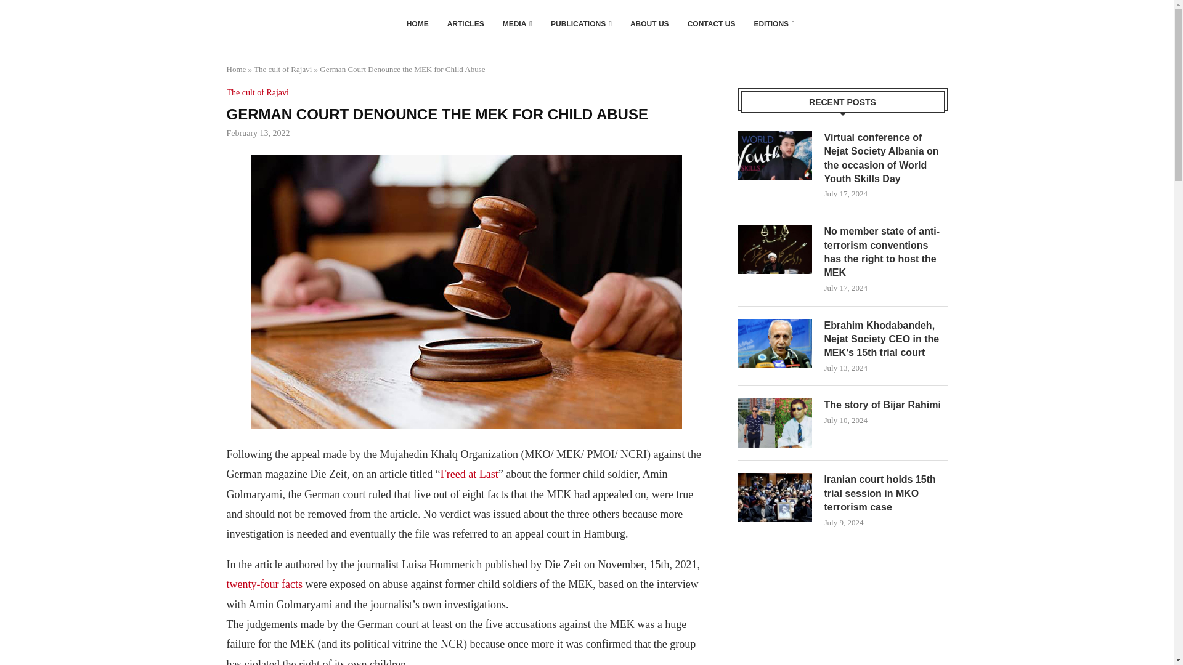  What do you see at coordinates (711, 23) in the screenshot?
I see `CONTACT US` at bounding box center [711, 23].